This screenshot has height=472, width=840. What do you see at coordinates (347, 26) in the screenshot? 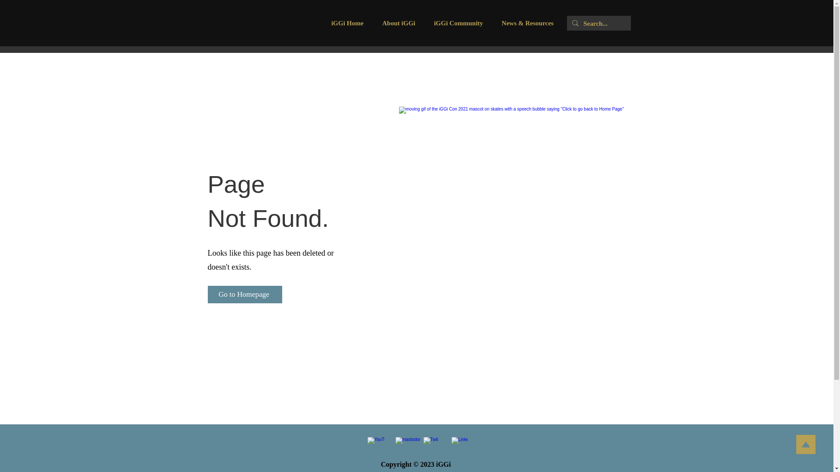
I see `iGGi Home` at bounding box center [347, 26].